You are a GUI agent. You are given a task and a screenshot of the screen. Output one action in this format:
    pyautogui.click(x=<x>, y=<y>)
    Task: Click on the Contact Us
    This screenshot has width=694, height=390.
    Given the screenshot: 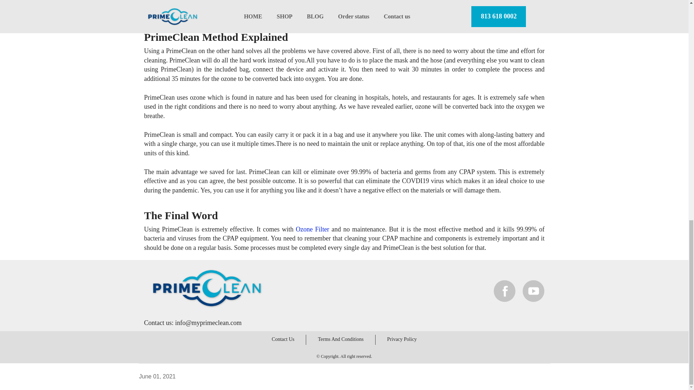 What is the action you would take?
    pyautogui.click(x=283, y=339)
    